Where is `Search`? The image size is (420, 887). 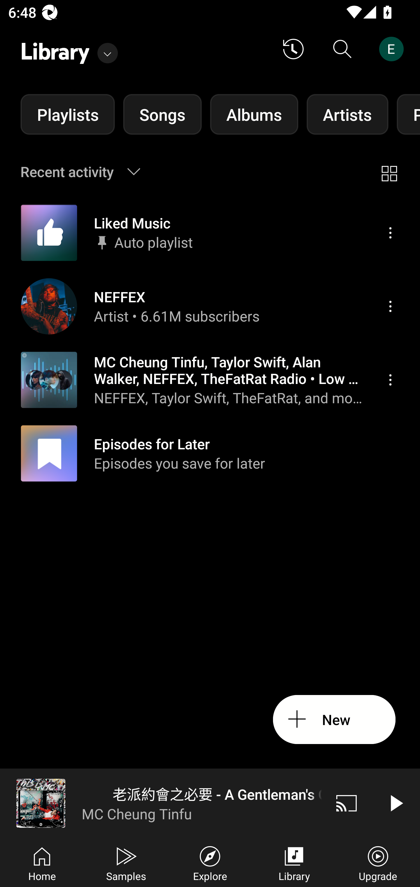
Search is located at coordinates (342, 49).